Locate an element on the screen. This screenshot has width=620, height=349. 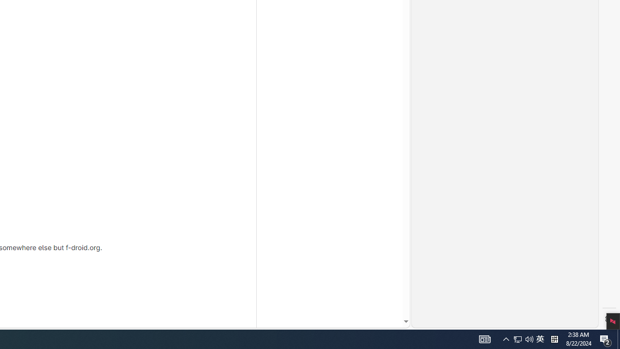
Python is located at coordinates (550, 324).